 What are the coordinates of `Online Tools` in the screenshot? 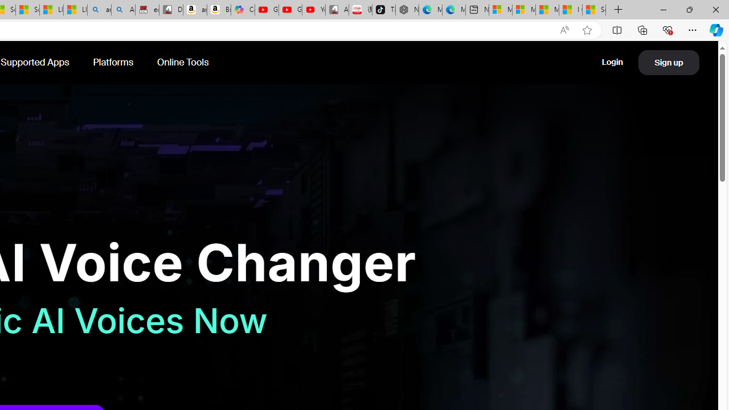 It's located at (183, 63).